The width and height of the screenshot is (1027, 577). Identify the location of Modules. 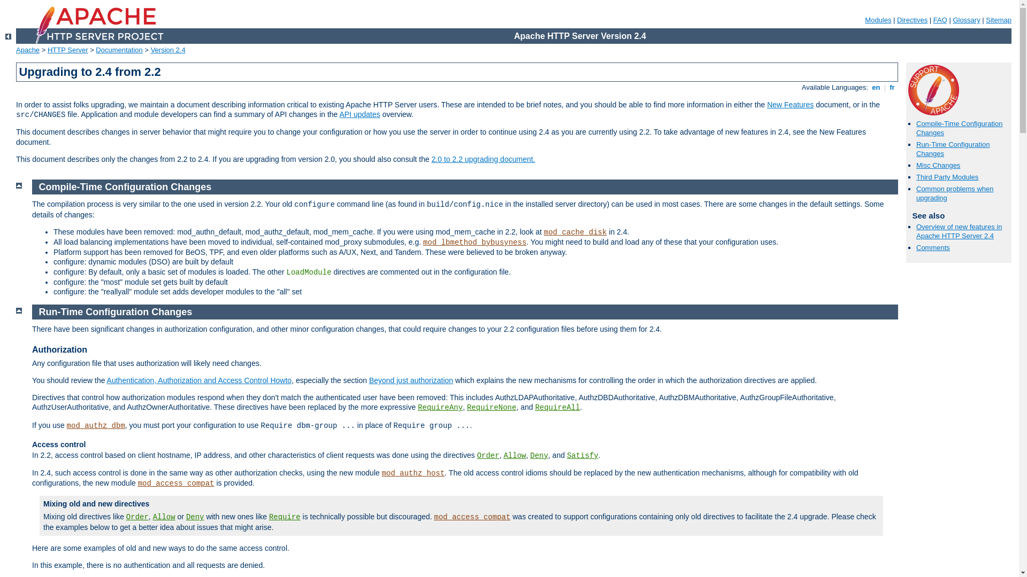
(878, 20).